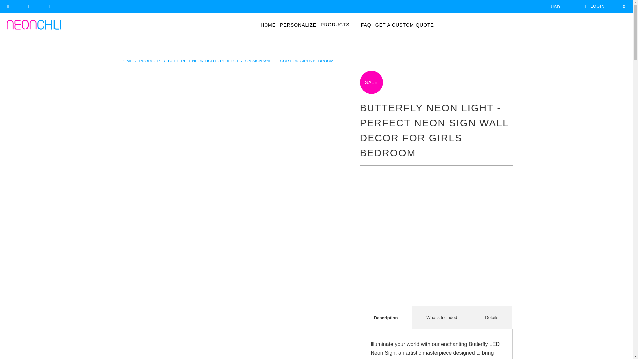 Image resolution: width=638 pixels, height=359 pixels. I want to click on LOGIN, so click(594, 7).